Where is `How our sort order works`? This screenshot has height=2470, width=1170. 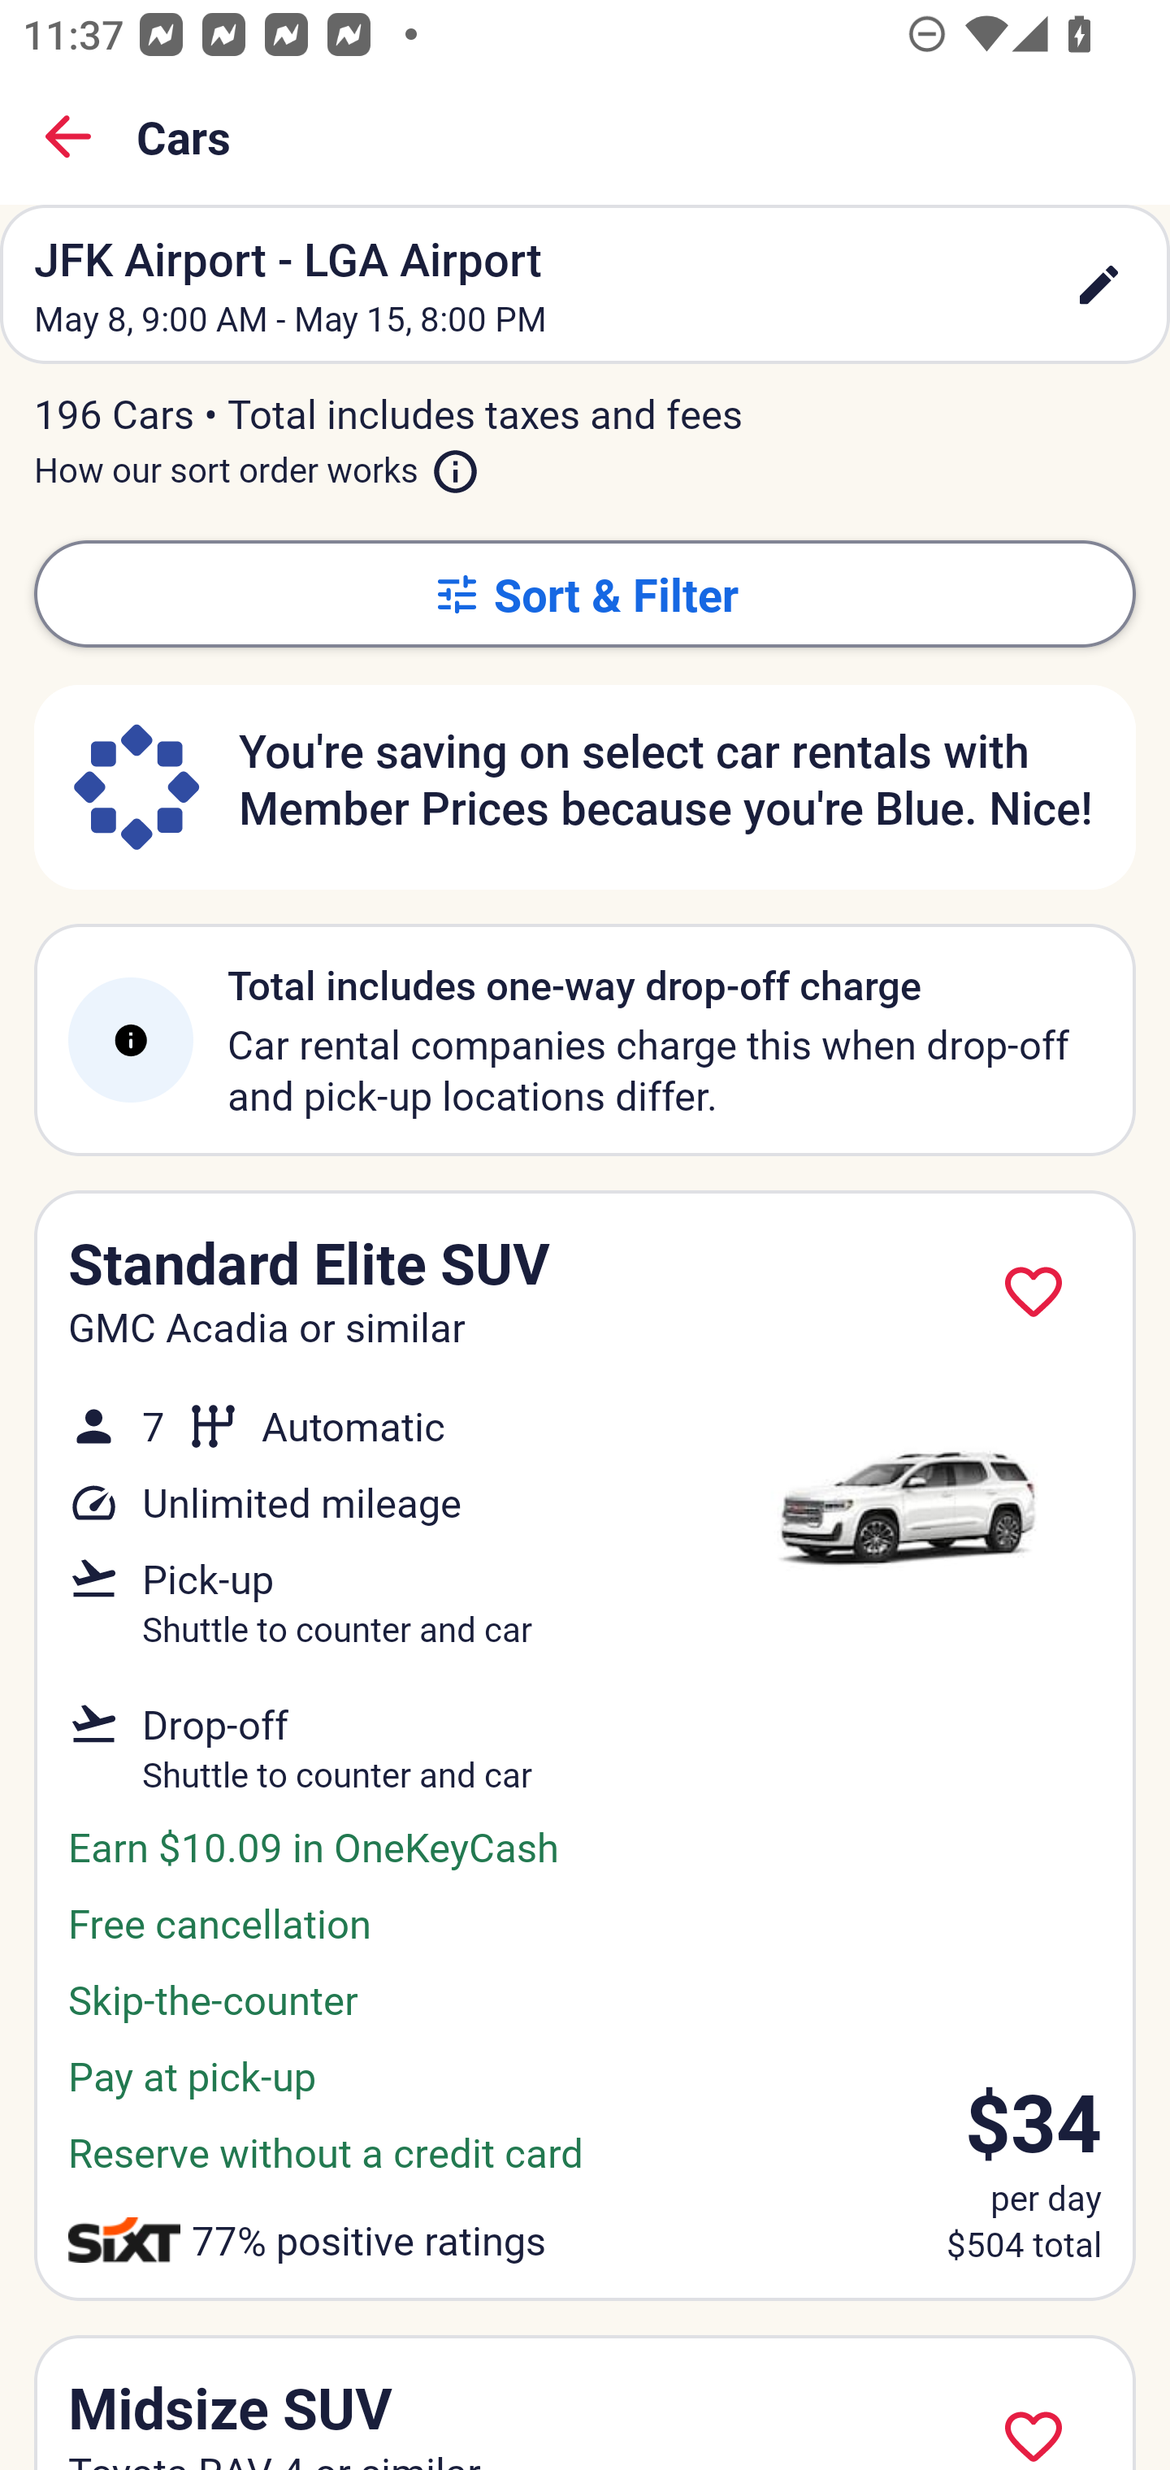 How our sort order works is located at coordinates (257, 464).